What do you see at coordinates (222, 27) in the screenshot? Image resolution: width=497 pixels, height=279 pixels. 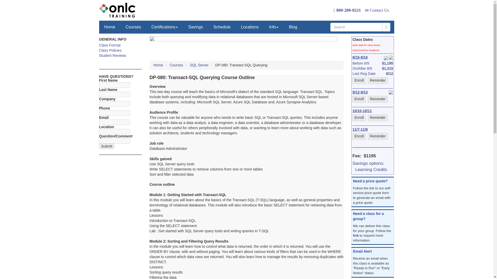 I see `Schedule` at bounding box center [222, 27].